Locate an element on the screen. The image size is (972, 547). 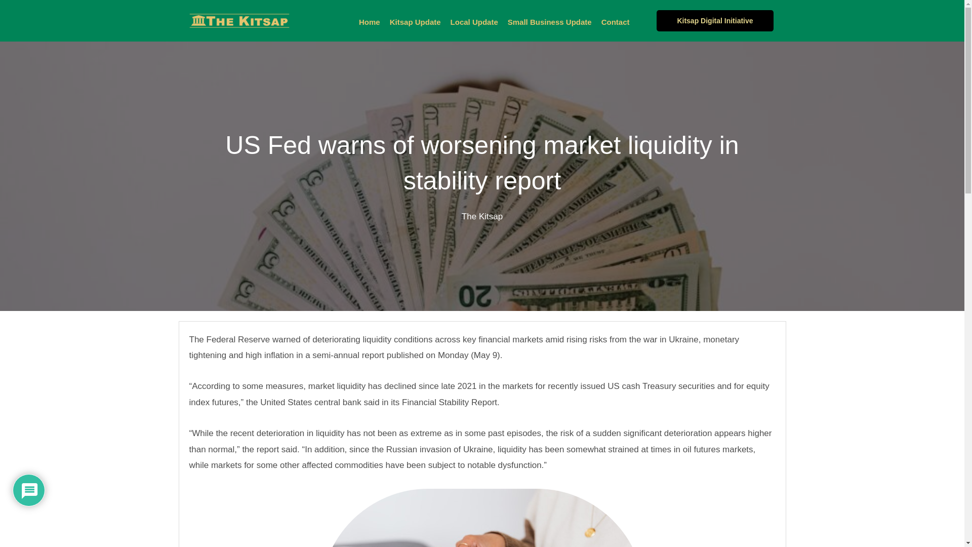
Local Update is located at coordinates (474, 22).